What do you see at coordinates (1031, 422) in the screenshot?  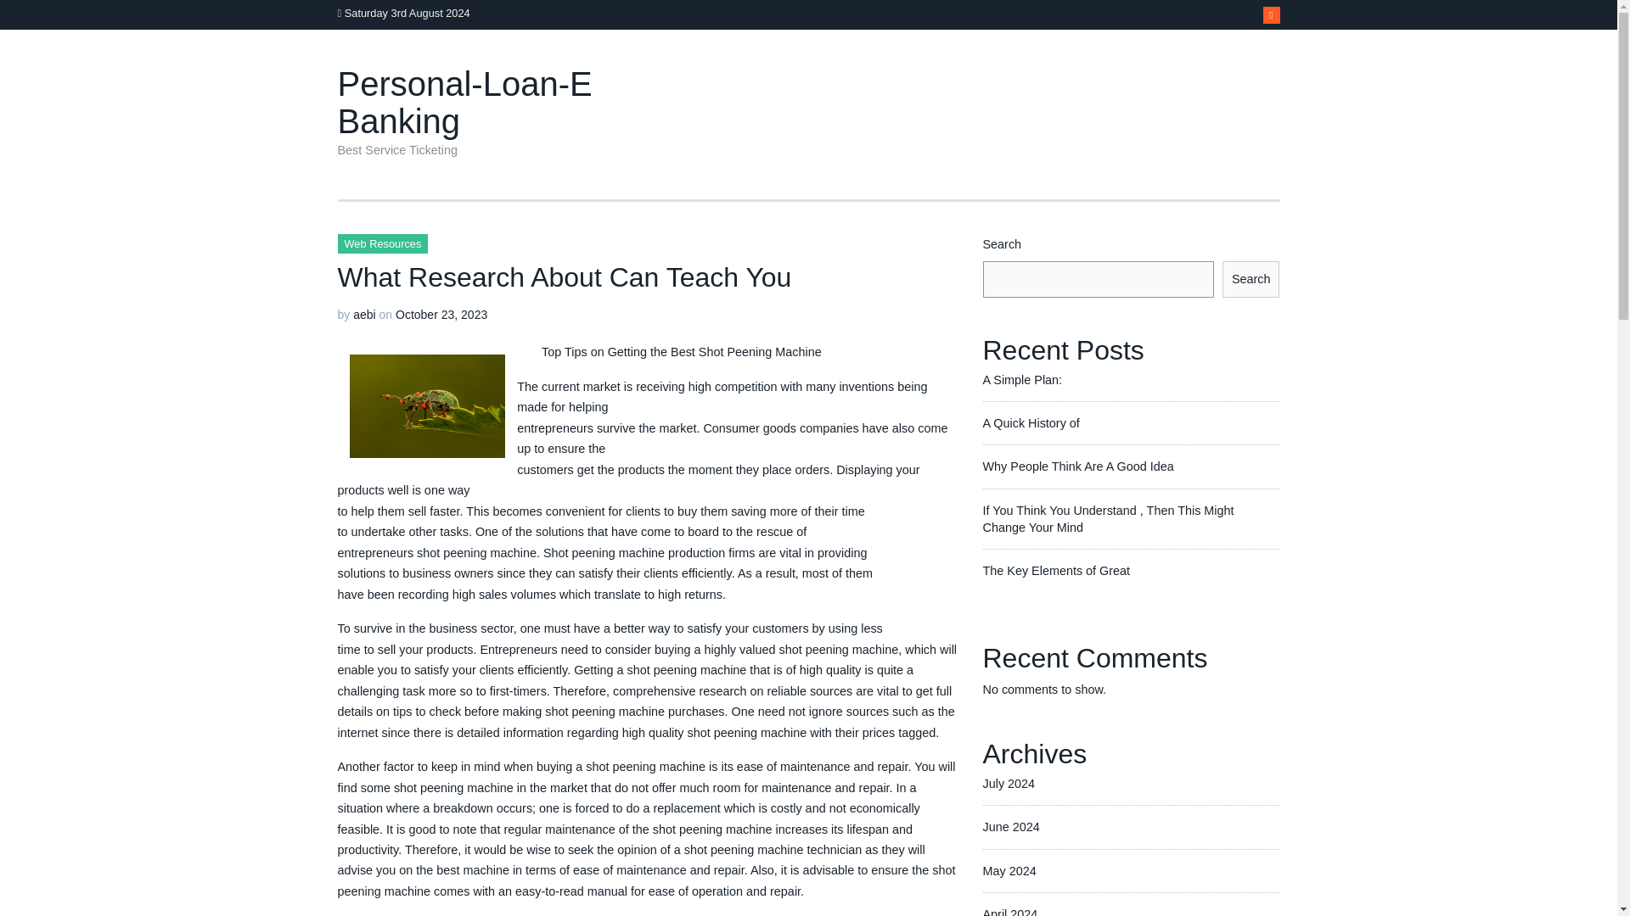 I see `A Quick History of` at bounding box center [1031, 422].